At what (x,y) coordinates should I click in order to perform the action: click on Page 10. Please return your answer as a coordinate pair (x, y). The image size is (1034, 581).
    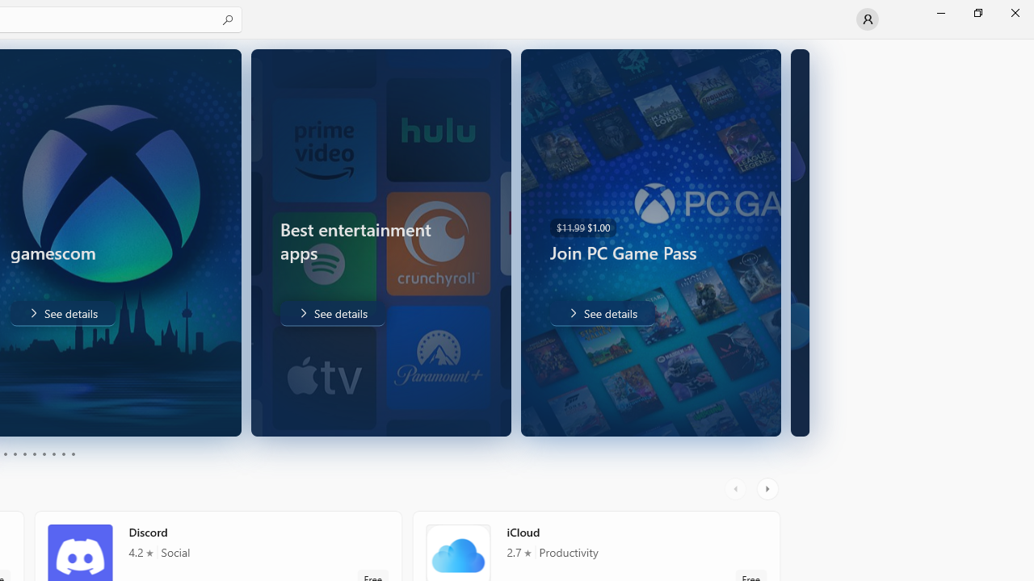
    Looking at the image, I should click on (73, 454).